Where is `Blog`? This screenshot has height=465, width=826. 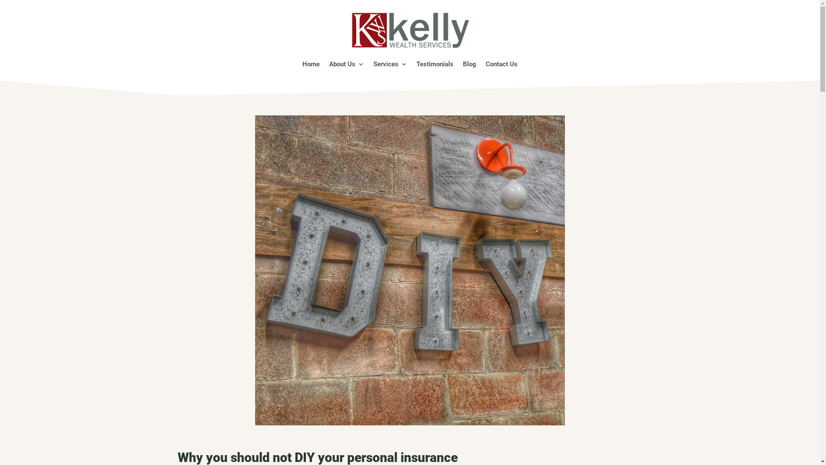 Blog is located at coordinates (470, 64).